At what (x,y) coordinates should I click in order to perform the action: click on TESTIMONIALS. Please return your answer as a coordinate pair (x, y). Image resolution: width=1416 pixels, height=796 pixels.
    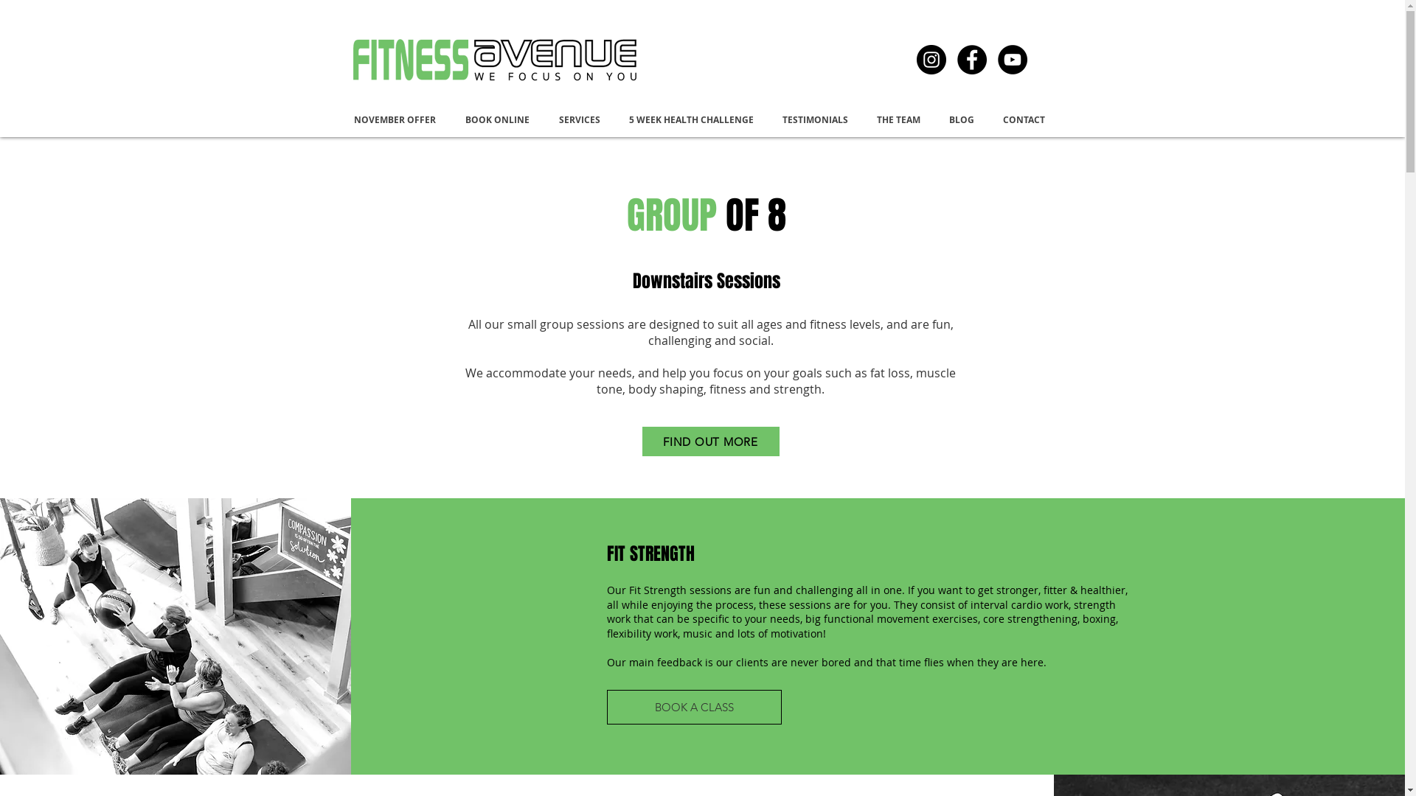
    Looking at the image, I should click on (819, 119).